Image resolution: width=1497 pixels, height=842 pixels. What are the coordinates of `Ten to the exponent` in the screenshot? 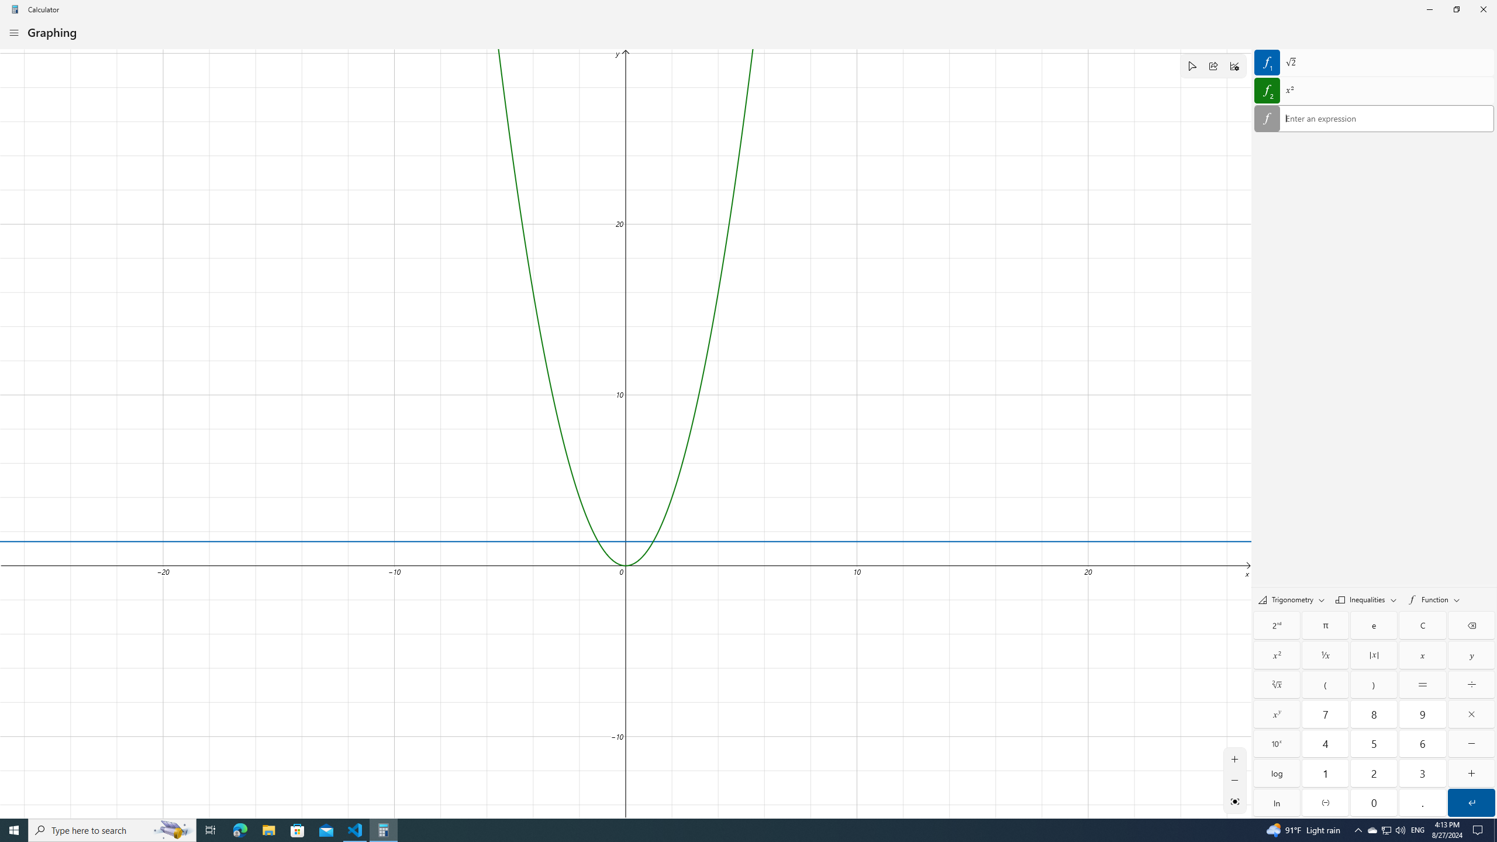 It's located at (1277, 744).